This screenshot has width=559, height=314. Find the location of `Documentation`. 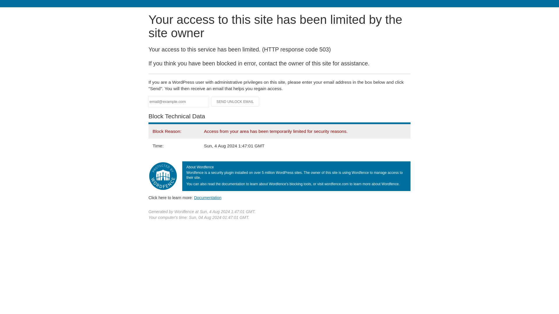

Documentation is located at coordinates (208, 197).